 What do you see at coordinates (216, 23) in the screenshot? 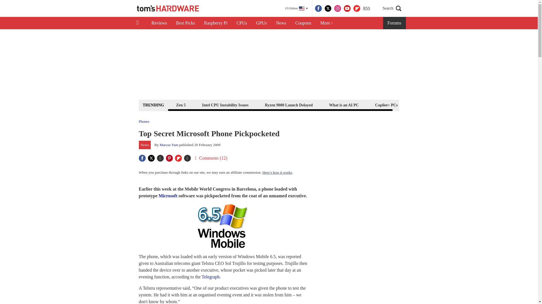
I see `Raspberry Pi` at bounding box center [216, 23].